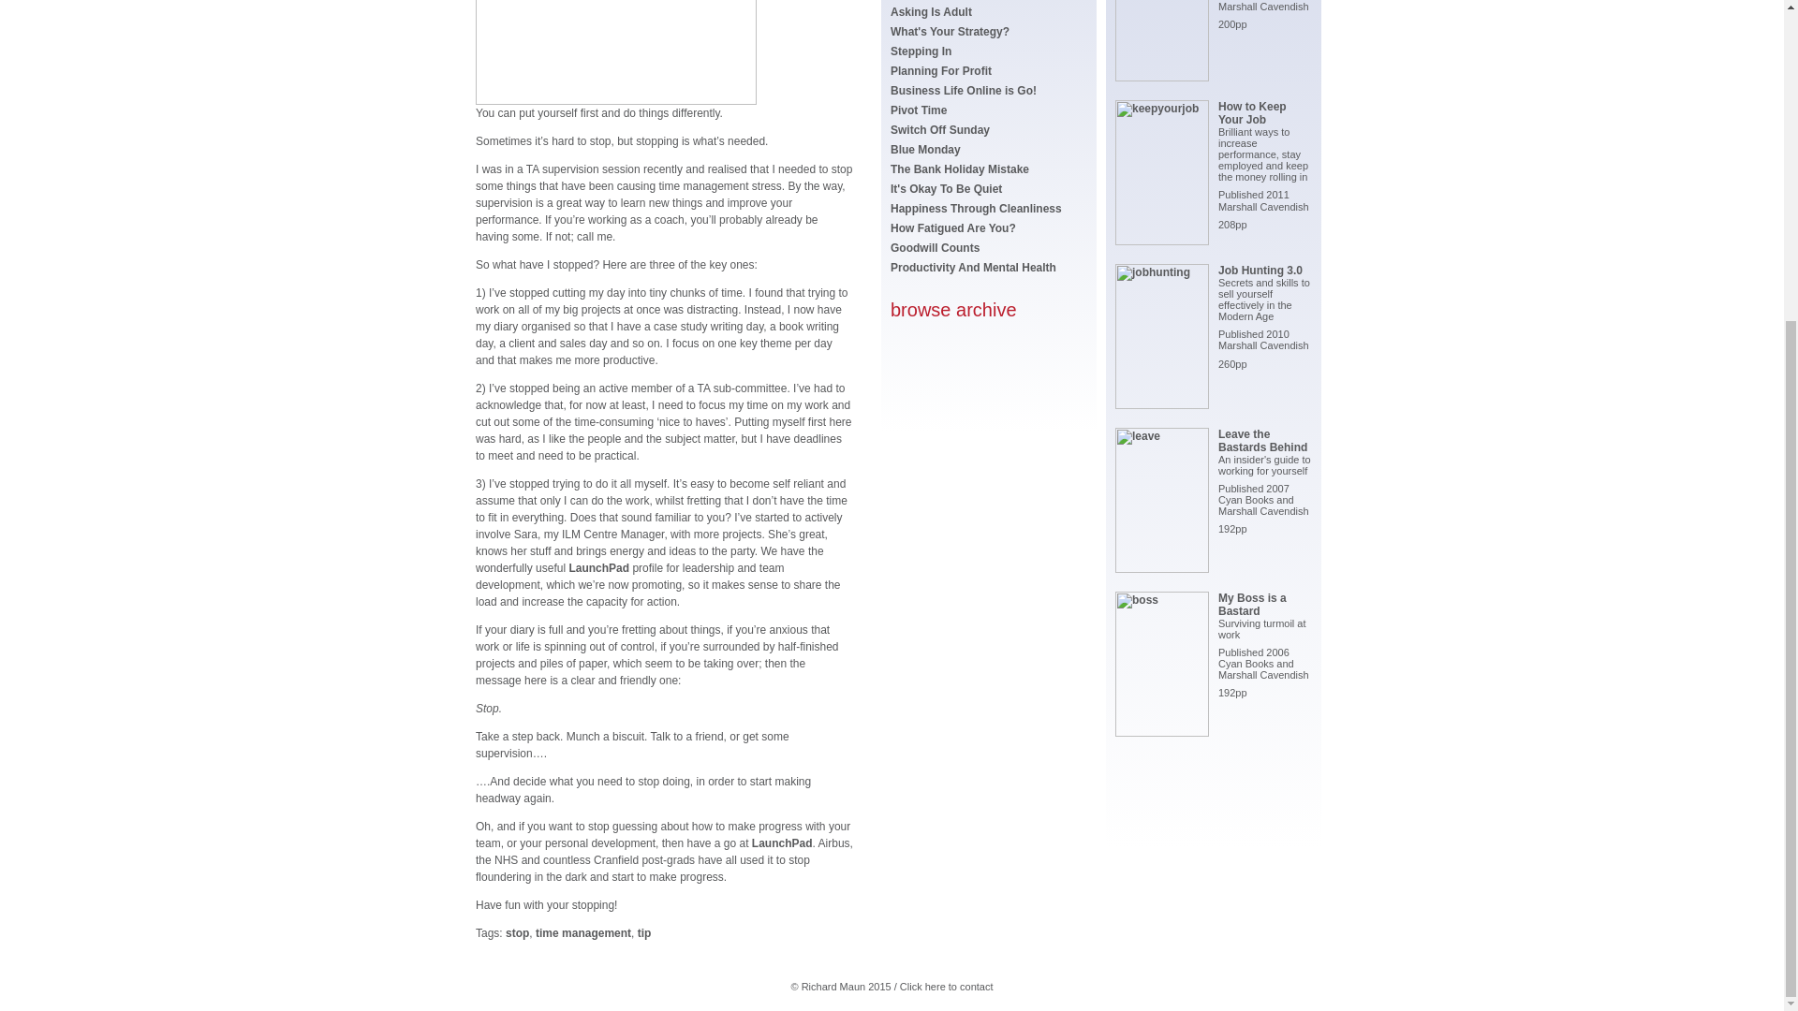  What do you see at coordinates (946, 189) in the screenshot?
I see `Look It's Okay To Be Quiet` at bounding box center [946, 189].